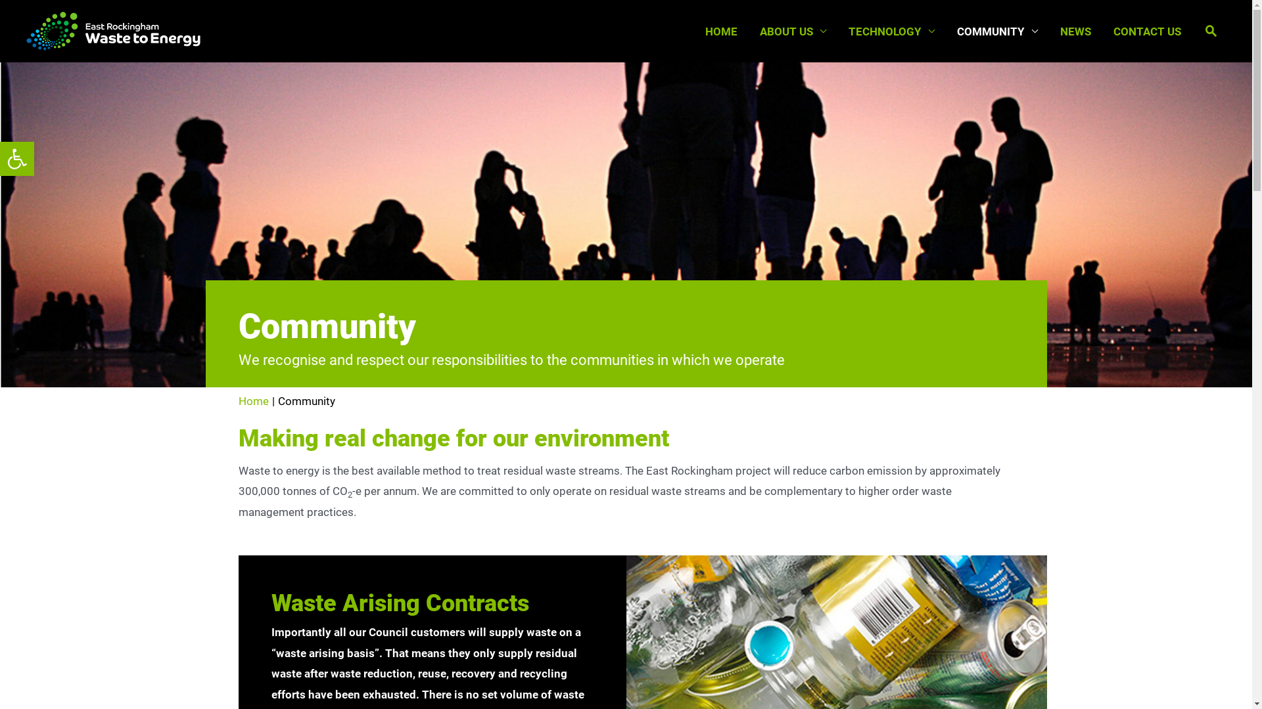 The image size is (1262, 709). Describe the element at coordinates (891, 32) in the screenshot. I see `TECHNOLOGY` at that location.